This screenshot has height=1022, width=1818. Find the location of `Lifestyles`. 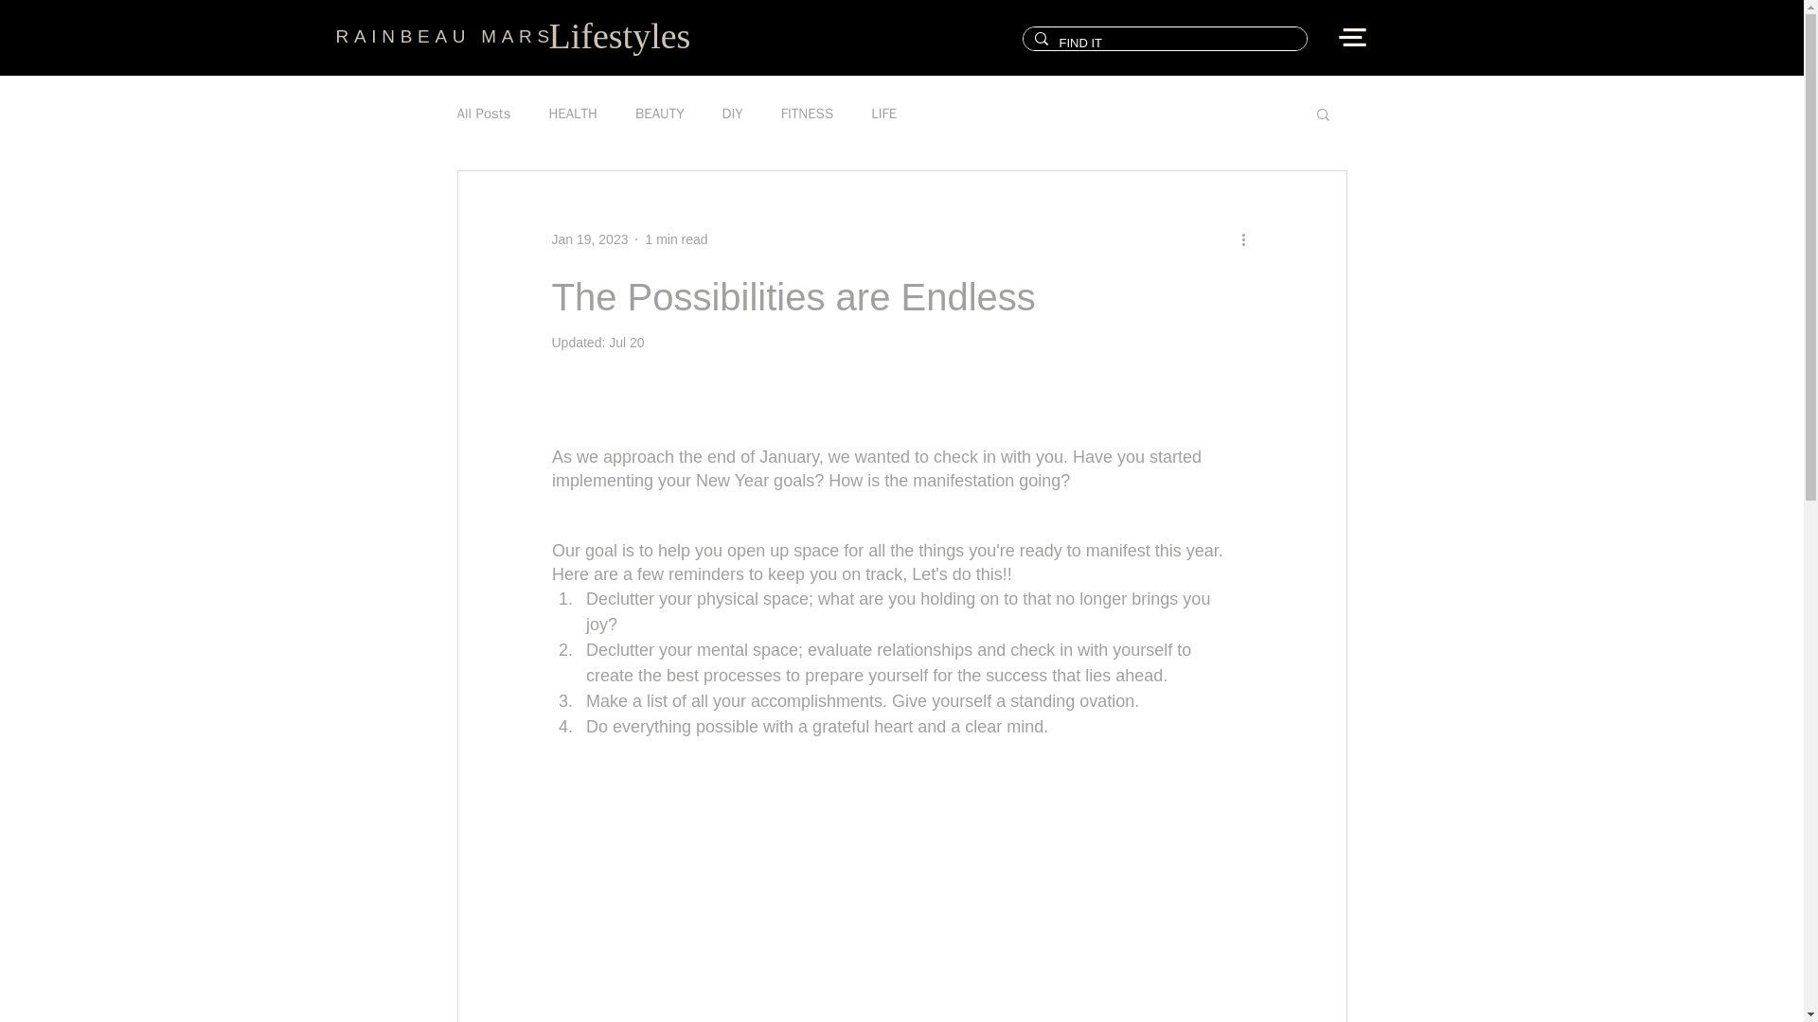

Lifestyles is located at coordinates (619, 36).